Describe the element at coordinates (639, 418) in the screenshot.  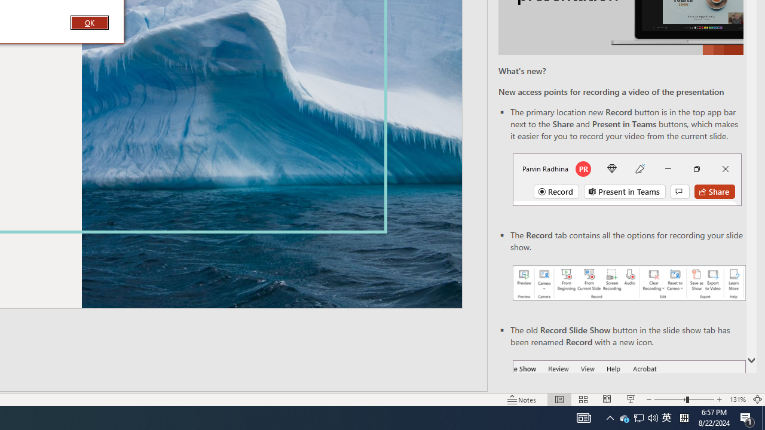
I see `User Promoted Notification Area` at that location.